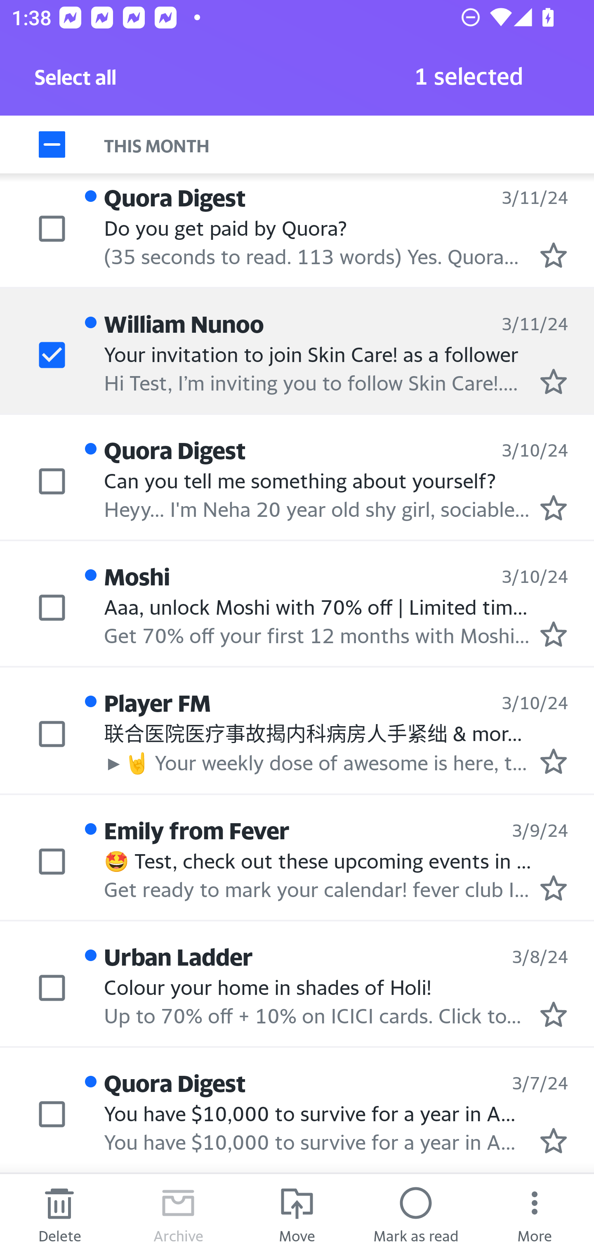 This screenshot has width=594, height=1255. I want to click on Mark as starred., so click(554, 255).